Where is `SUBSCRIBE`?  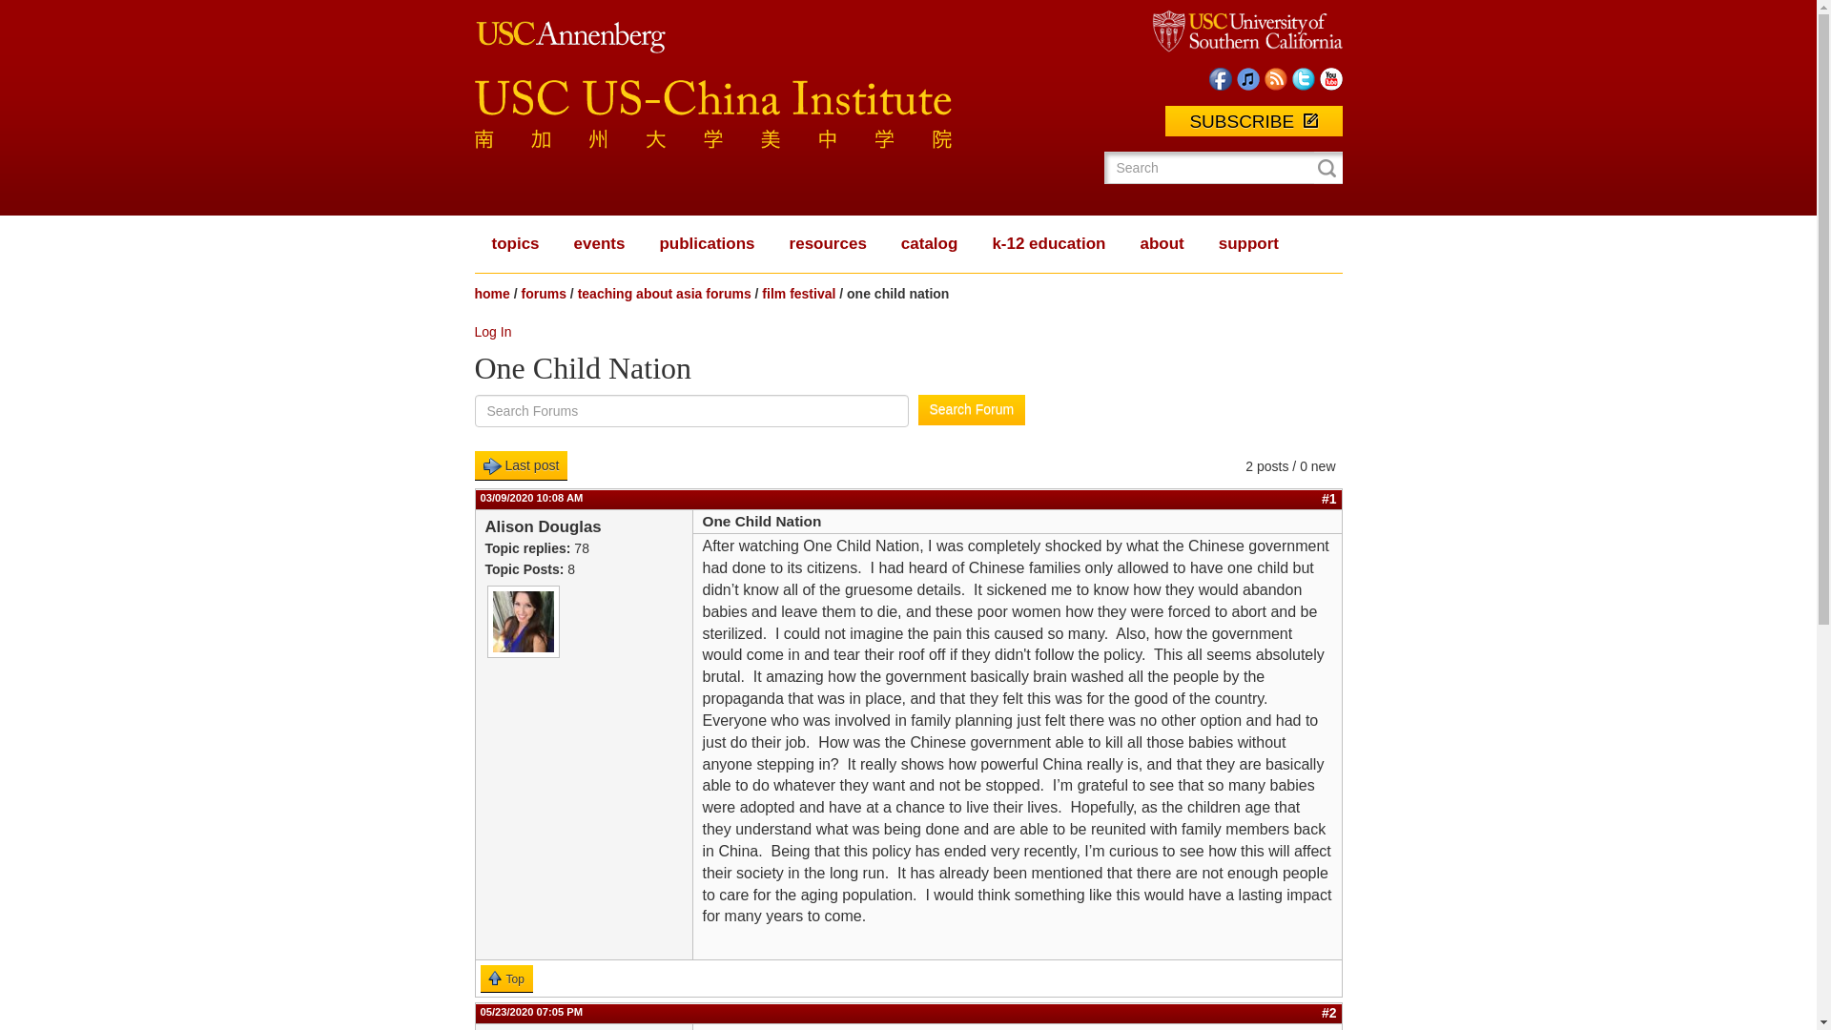 SUBSCRIBE is located at coordinates (1253, 121).